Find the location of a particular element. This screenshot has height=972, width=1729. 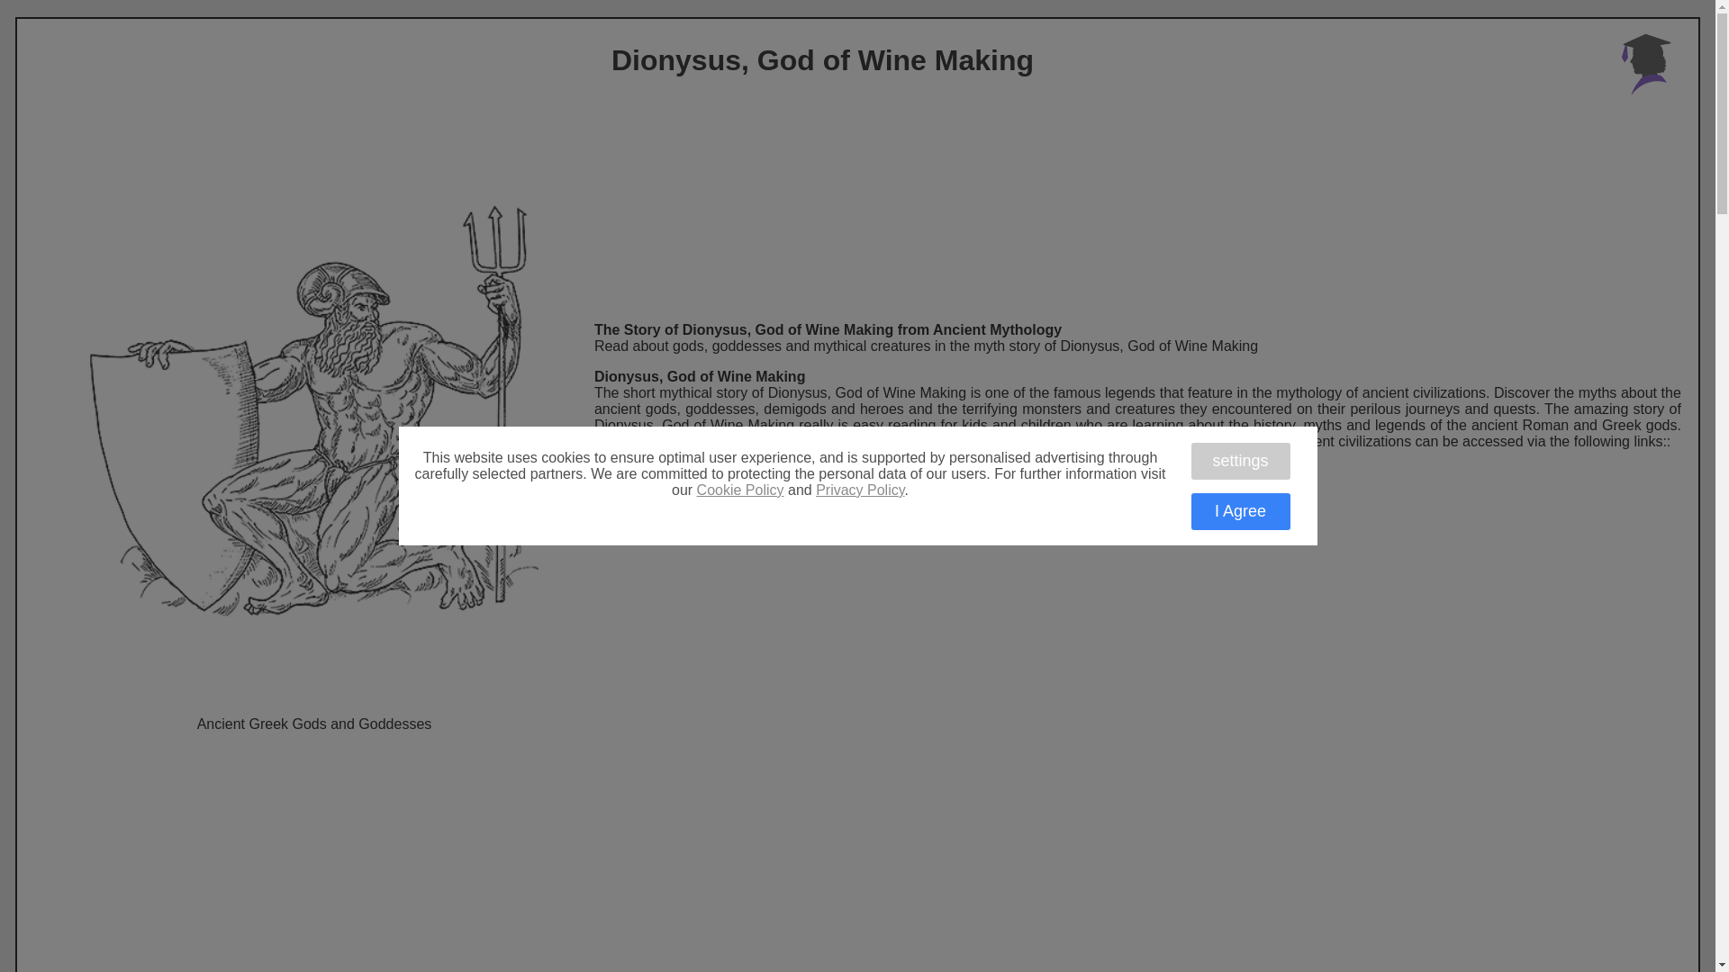

Gods and Deities is located at coordinates (1136, 472).